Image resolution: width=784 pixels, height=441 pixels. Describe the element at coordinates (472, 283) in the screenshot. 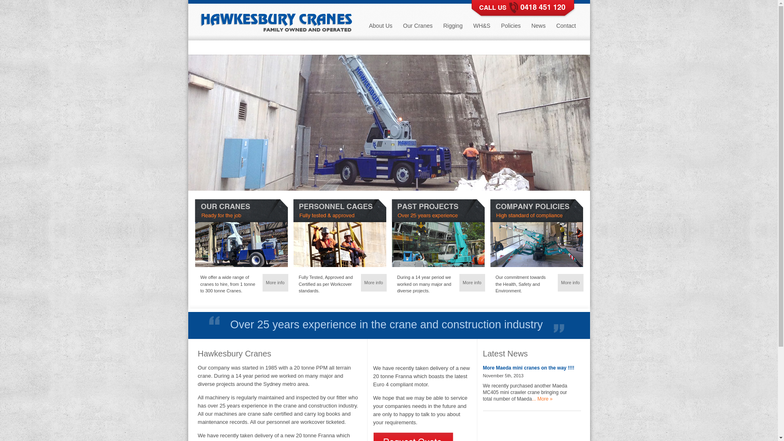

I see `More info` at that location.